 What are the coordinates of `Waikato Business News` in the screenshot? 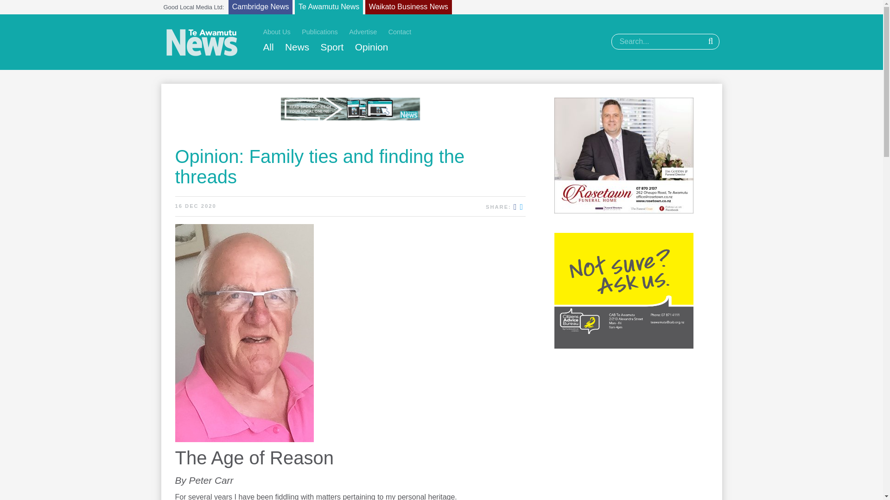 It's located at (408, 7).